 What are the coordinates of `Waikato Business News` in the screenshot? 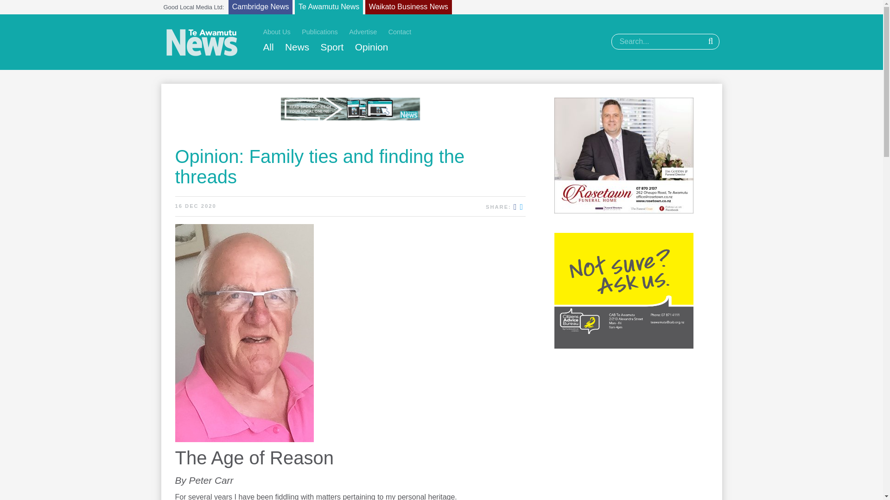 It's located at (408, 7).